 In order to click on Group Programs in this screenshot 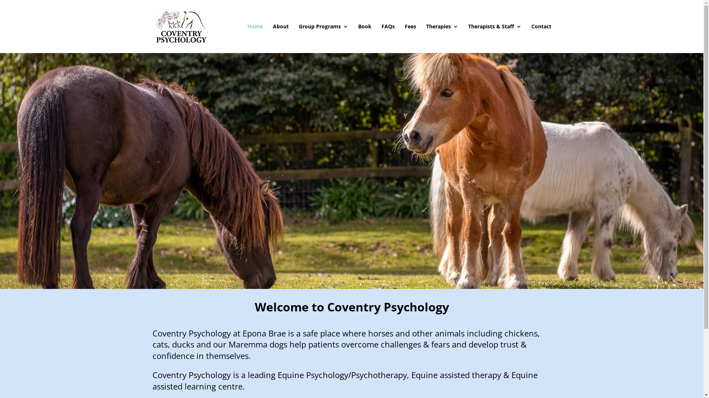, I will do `click(323, 38)`.